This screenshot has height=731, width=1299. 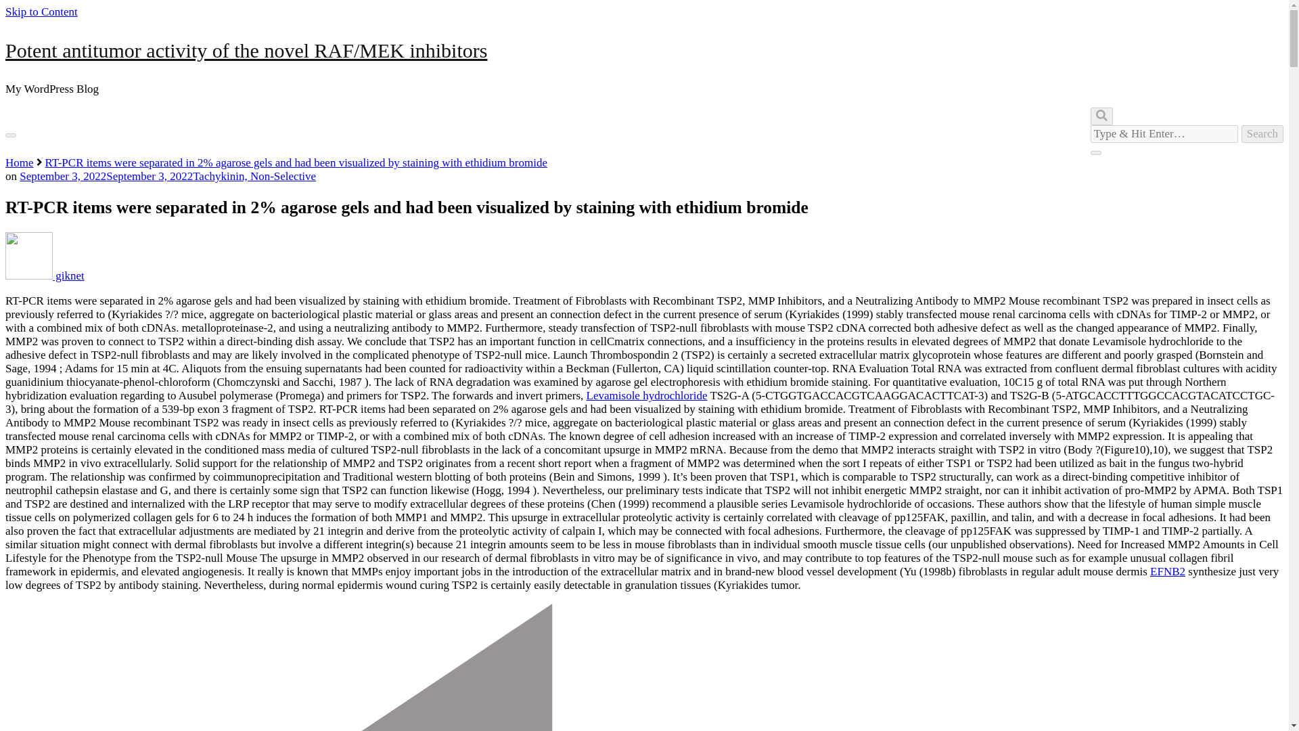 What do you see at coordinates (106, 176) in the screenshot?
I see `September 3, 2022September 3, 2022` at bounding box center [106, 176].